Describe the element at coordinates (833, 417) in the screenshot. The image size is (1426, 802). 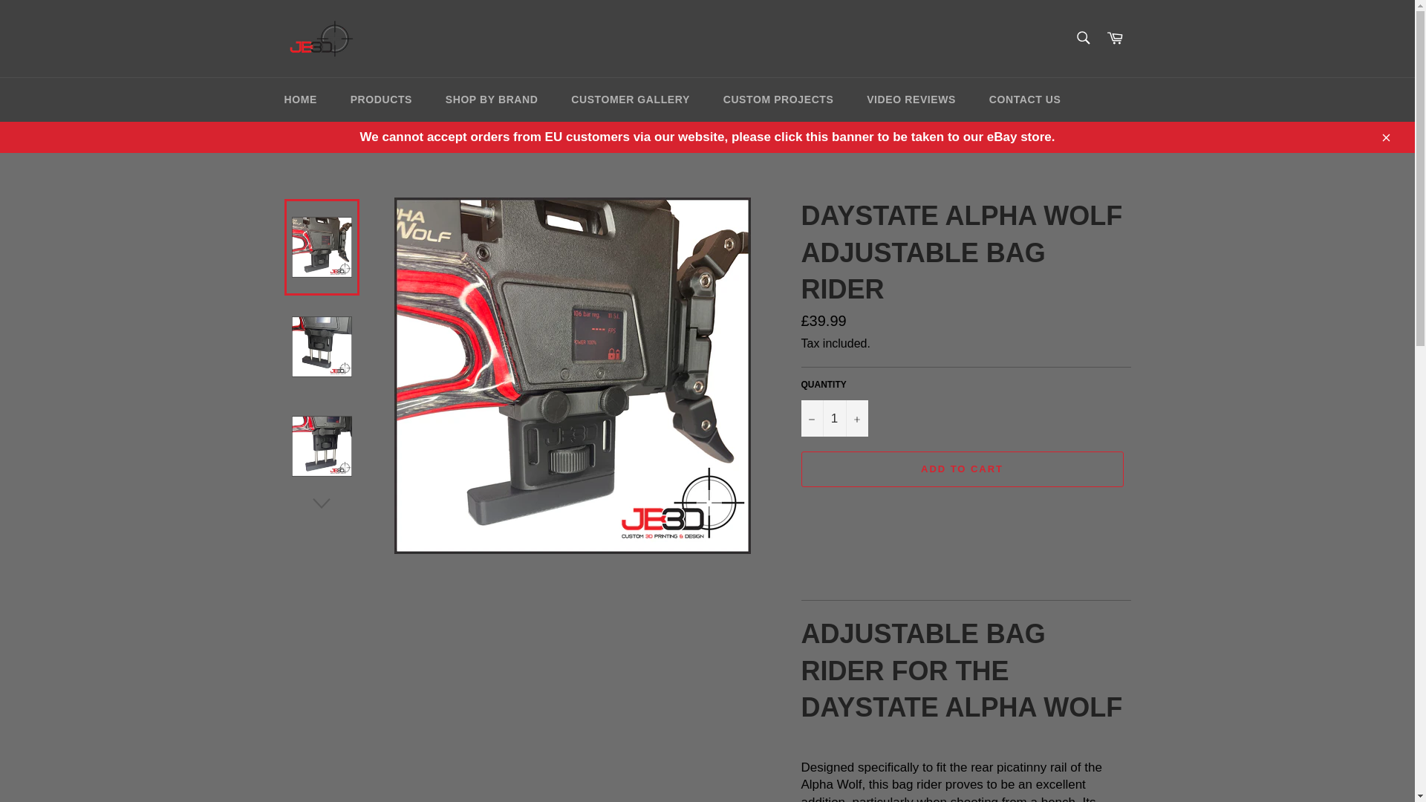
I see `1` at that location.